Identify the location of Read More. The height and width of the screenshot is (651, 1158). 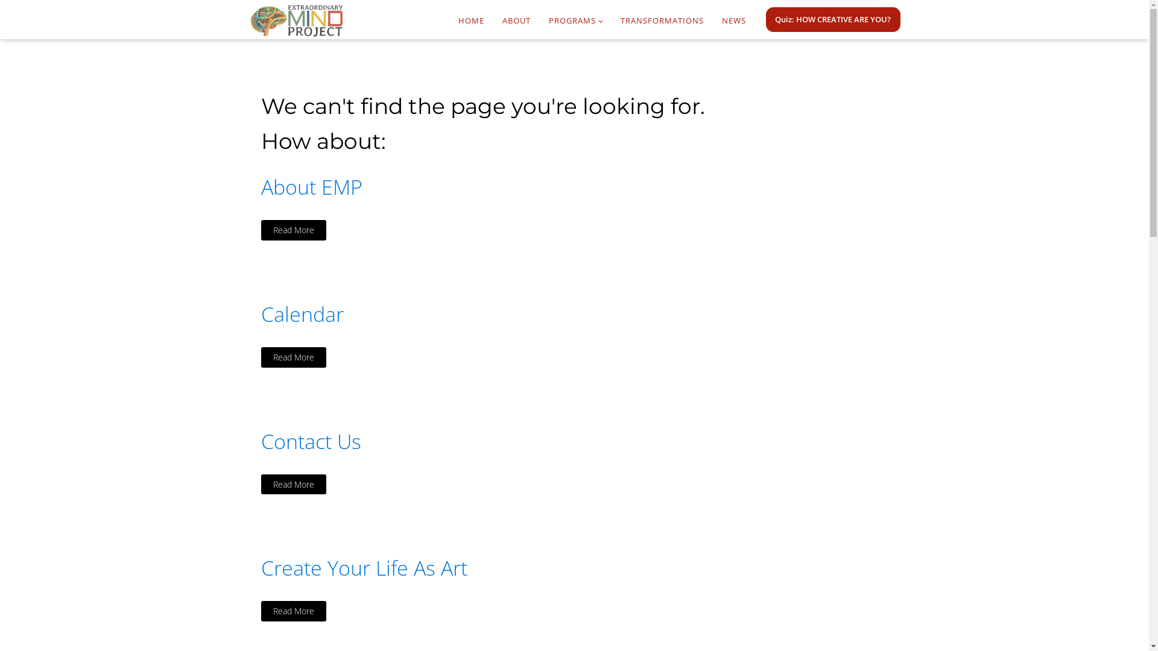
(293, 230).